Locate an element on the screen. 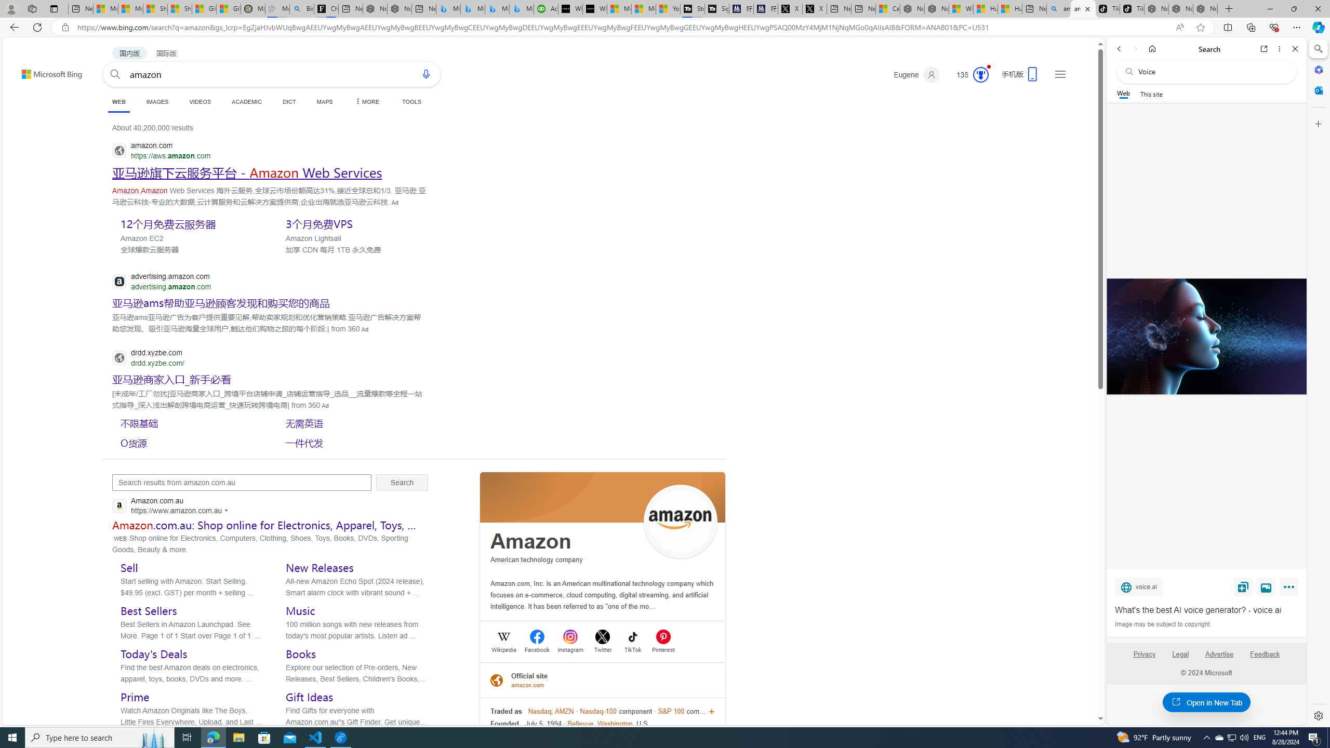 The image size is (1330, 748). Shanghai, China weather forecast | Microsoft Weather is located at coordinates (180, 9).